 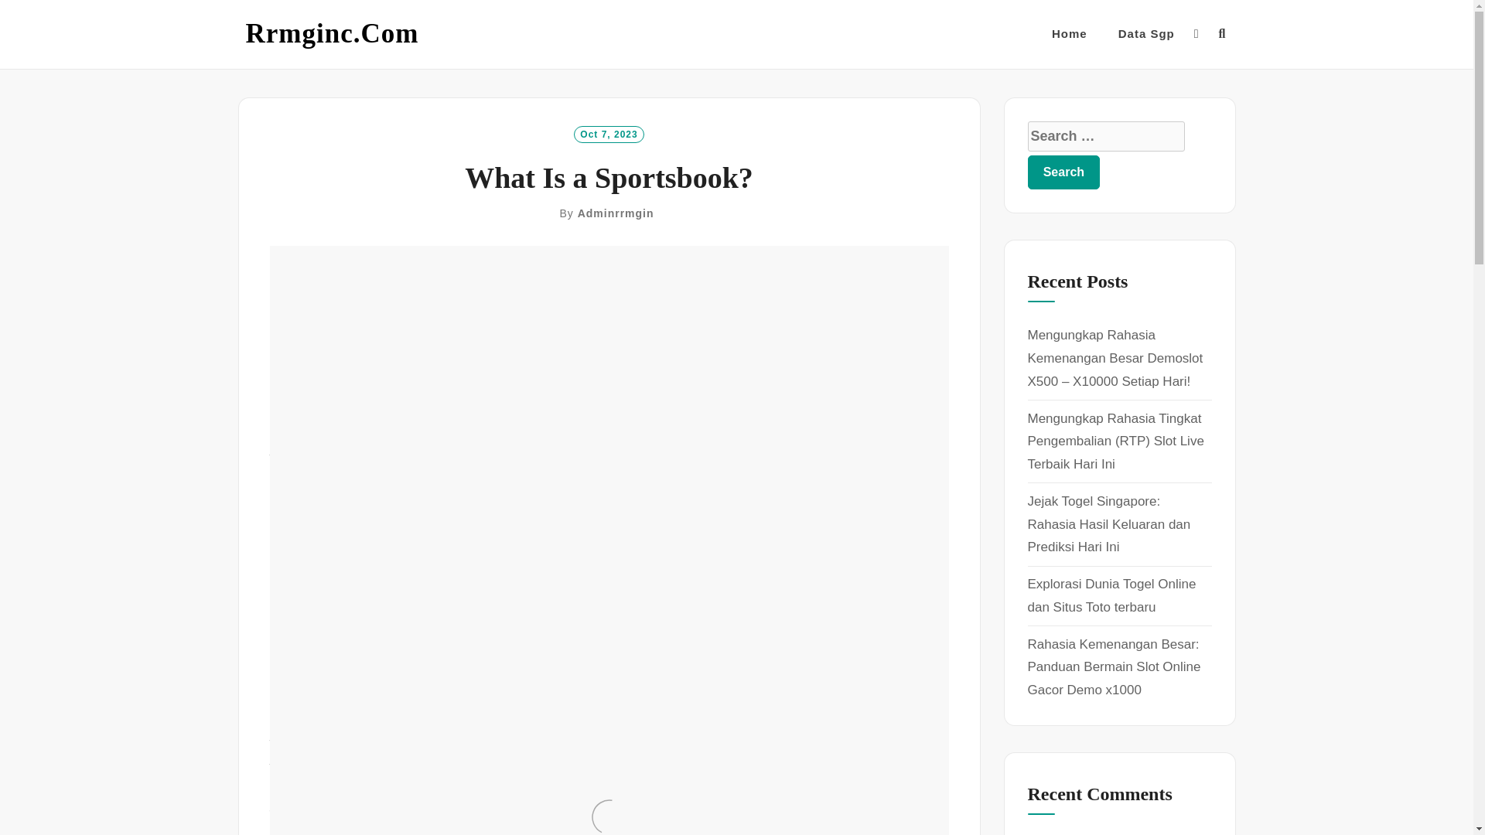 I want to click on Search, so click(x=1063, y=172).